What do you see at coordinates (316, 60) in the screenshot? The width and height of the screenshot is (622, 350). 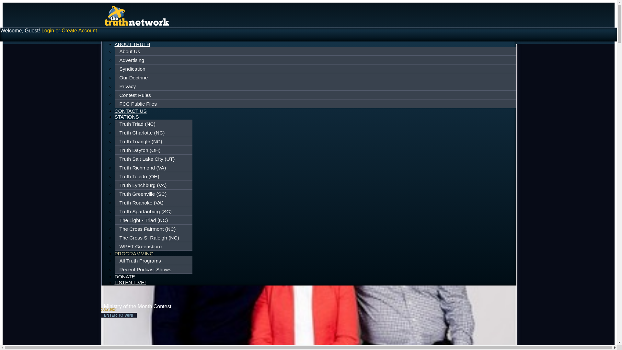 I see `Advertising` at bounding box center [316, 60].